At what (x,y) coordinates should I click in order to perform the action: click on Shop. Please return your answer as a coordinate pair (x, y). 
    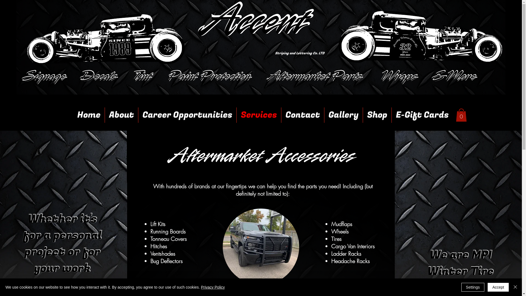
    Looking at the image, I should click on (377, 115).